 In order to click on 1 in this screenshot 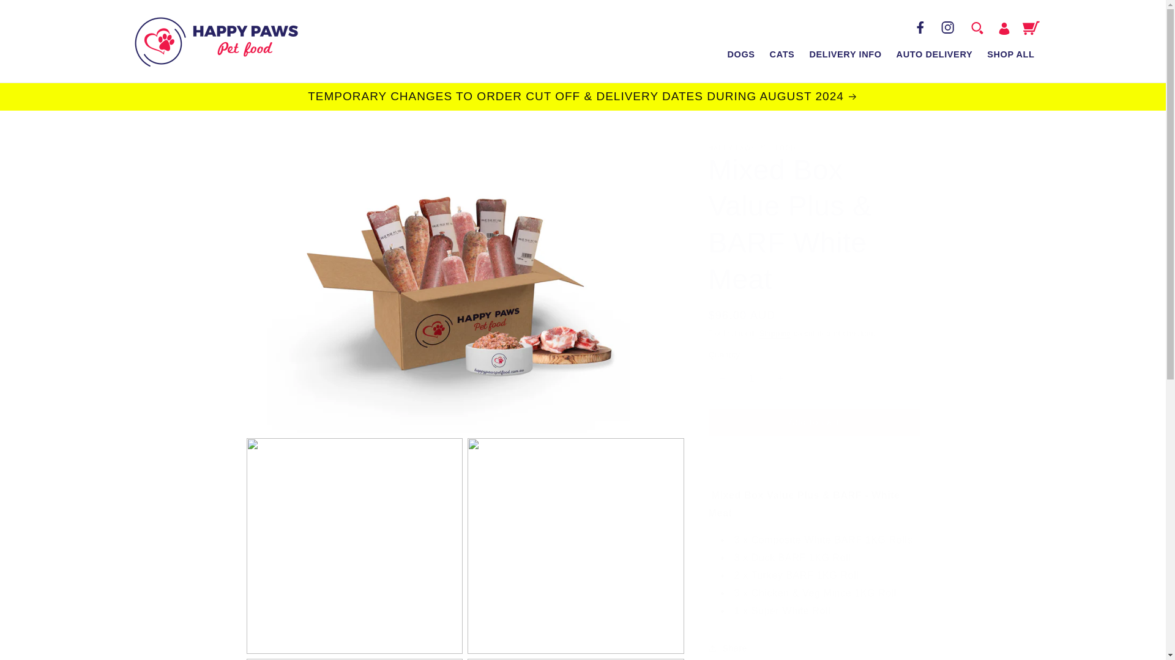, I will do `click(752, 379)`.